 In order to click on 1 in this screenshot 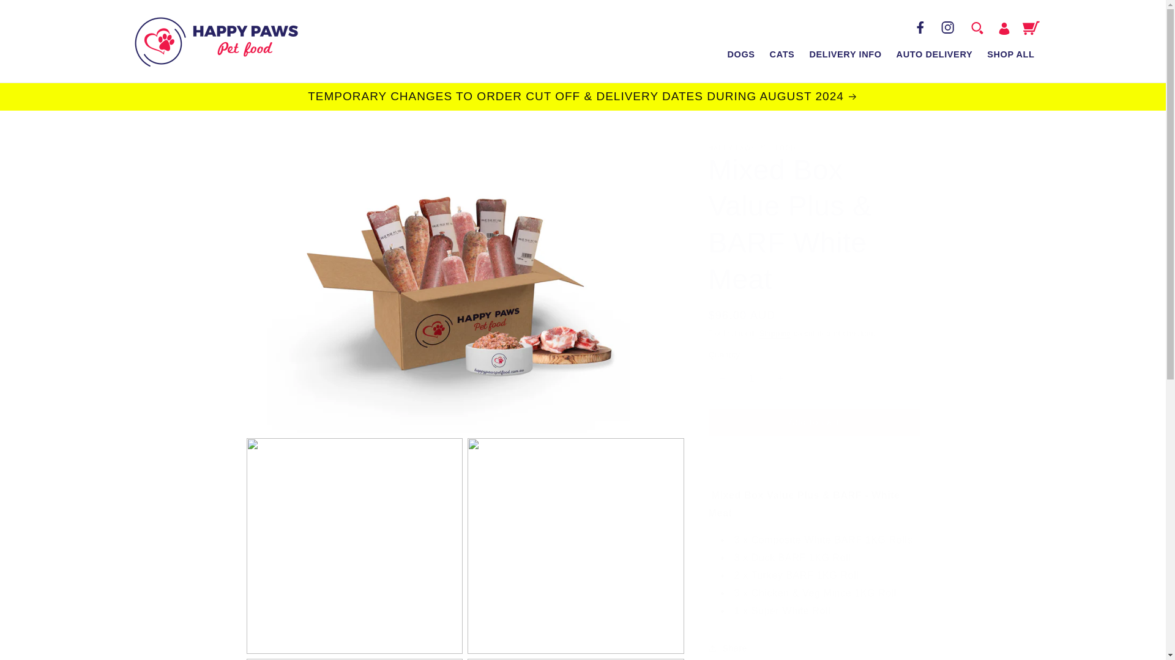, I will do `click(752, 379)`.